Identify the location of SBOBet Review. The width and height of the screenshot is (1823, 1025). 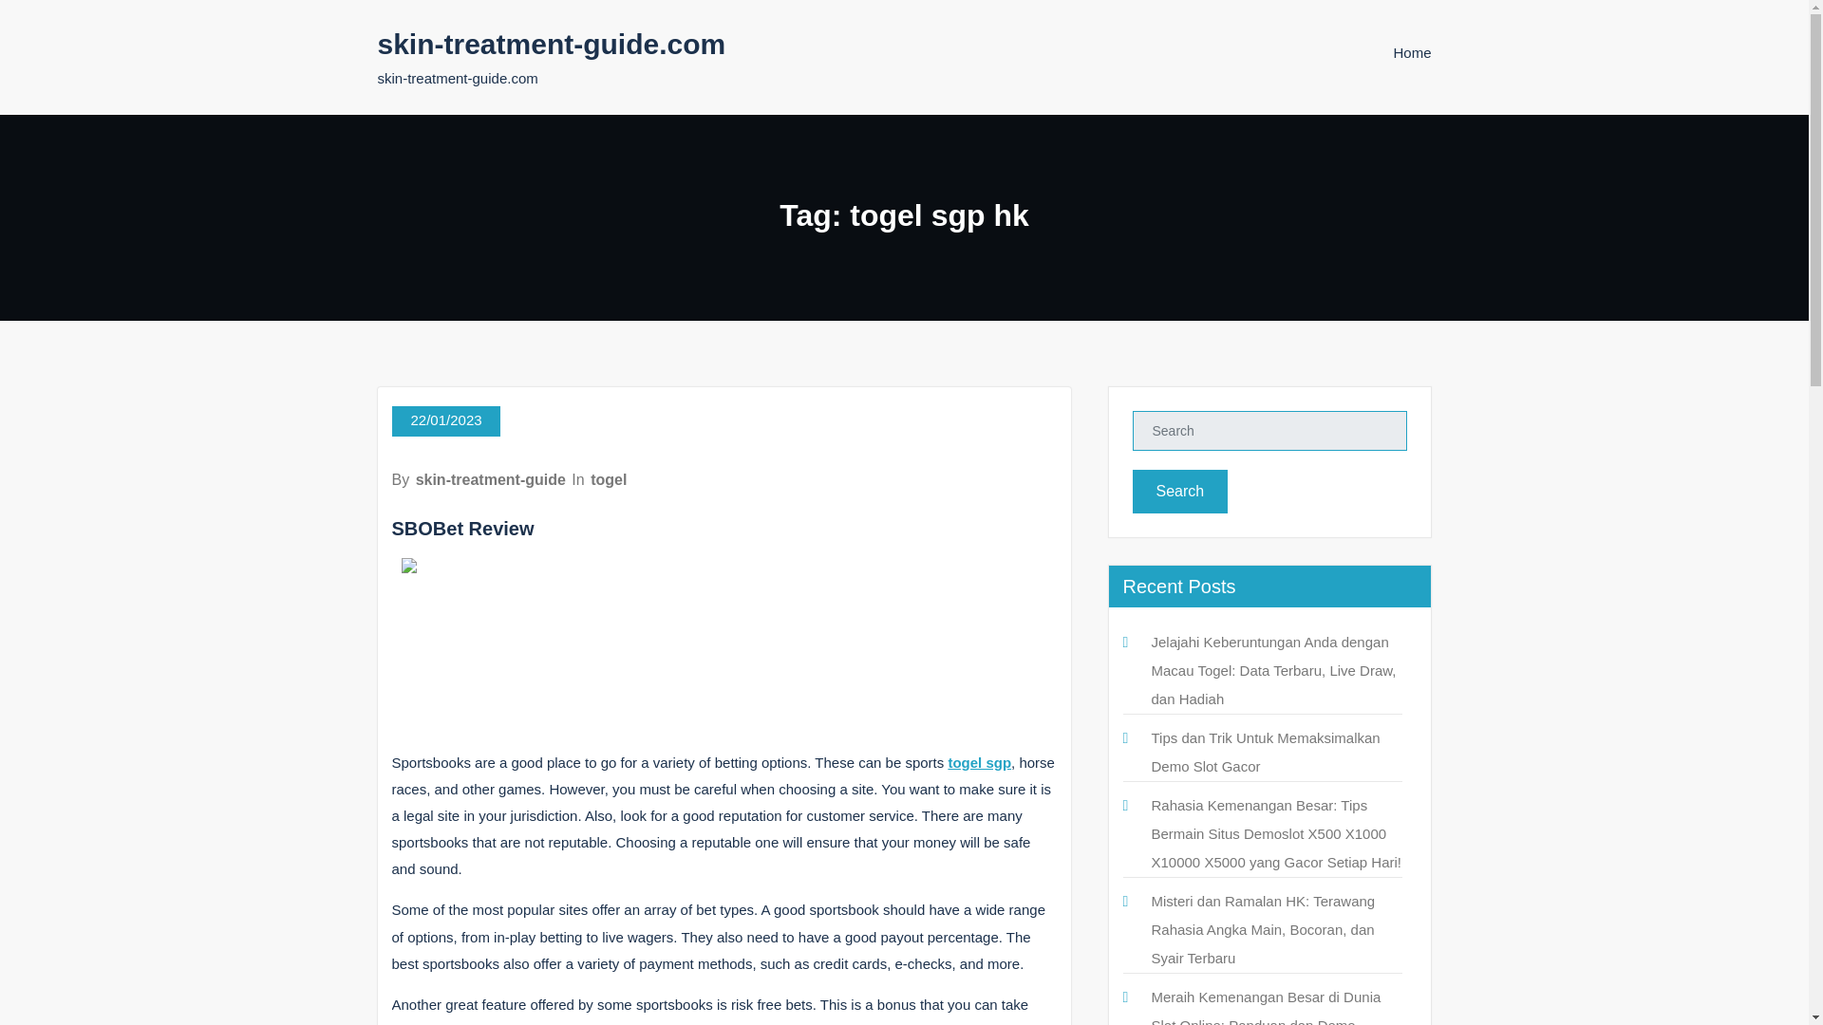
(462, 529).